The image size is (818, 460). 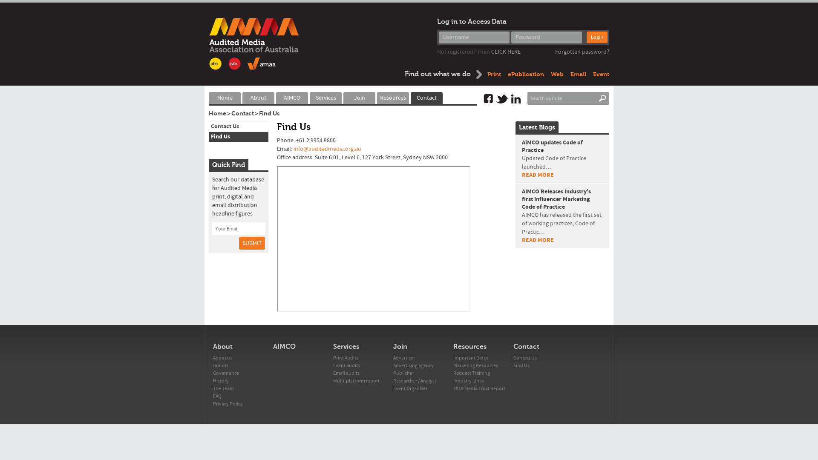 What do you see at coordinates (521, 365) in the screenshot?
I see `Find Us` at bounding box center [521, 365].